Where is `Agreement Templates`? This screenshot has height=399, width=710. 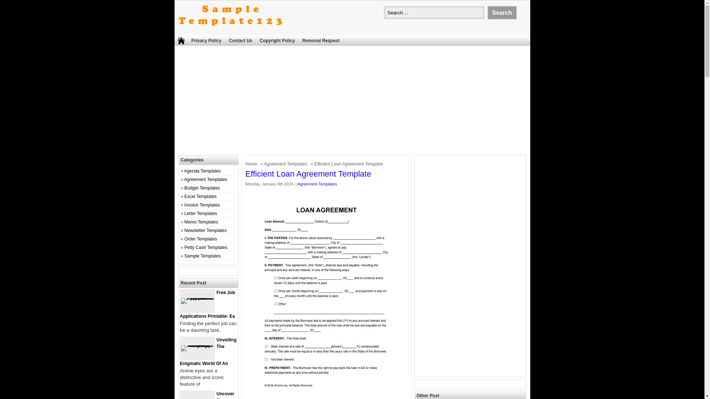 Agreement Templates is located at coordinates (317, 184).